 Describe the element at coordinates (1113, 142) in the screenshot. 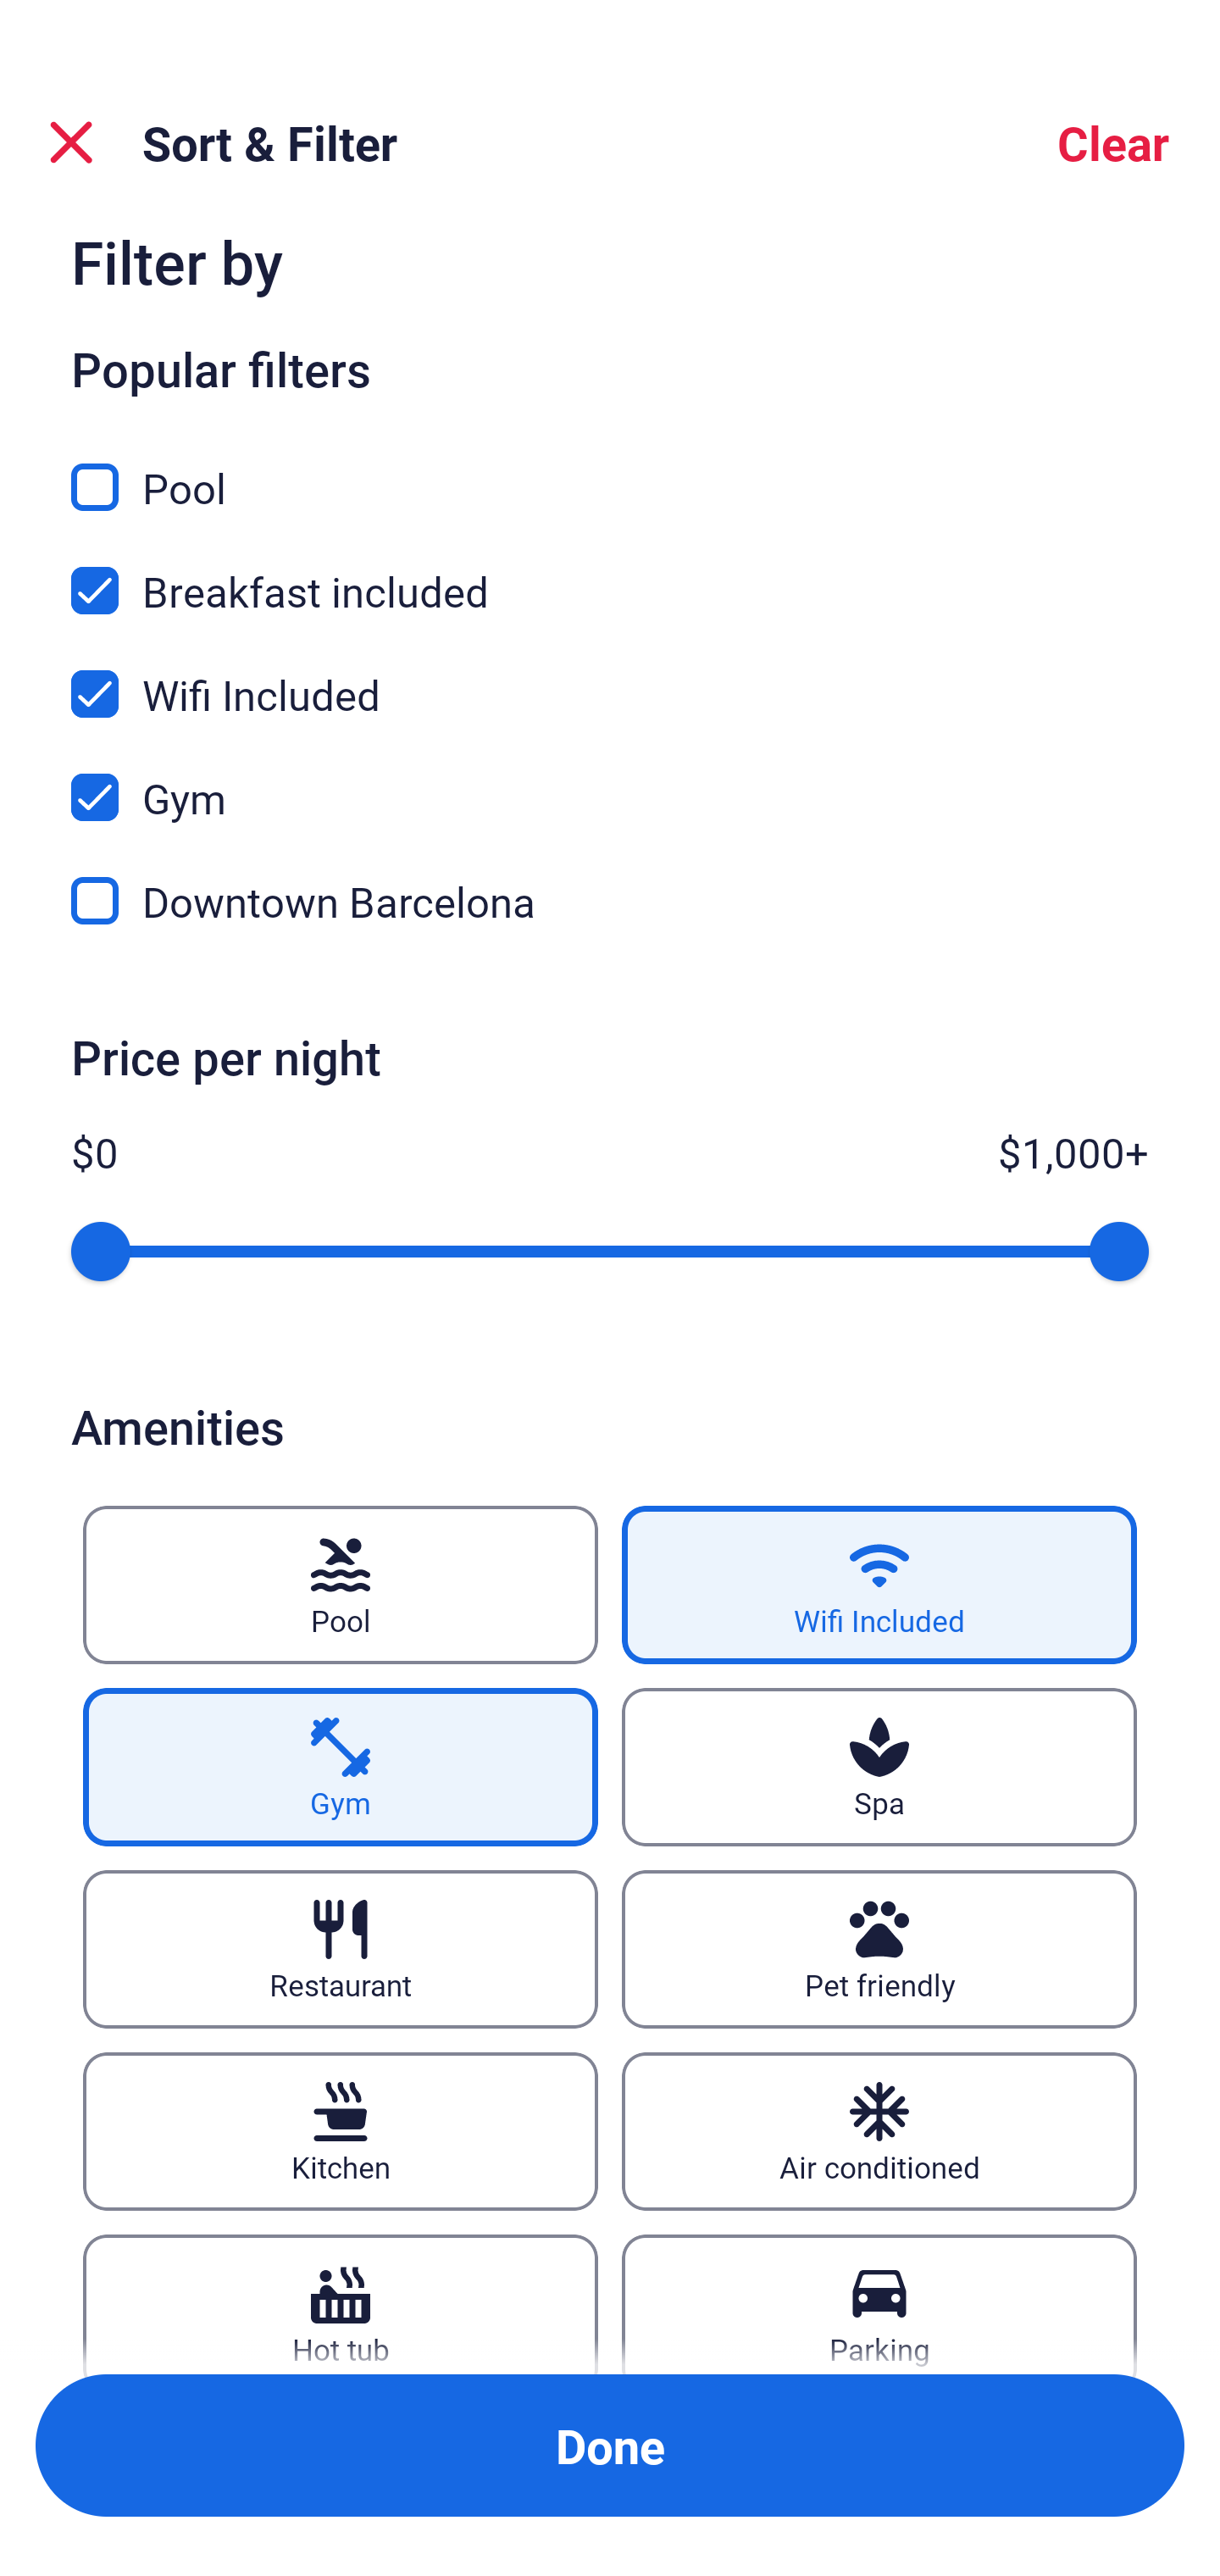

I see `Clear` at that location.